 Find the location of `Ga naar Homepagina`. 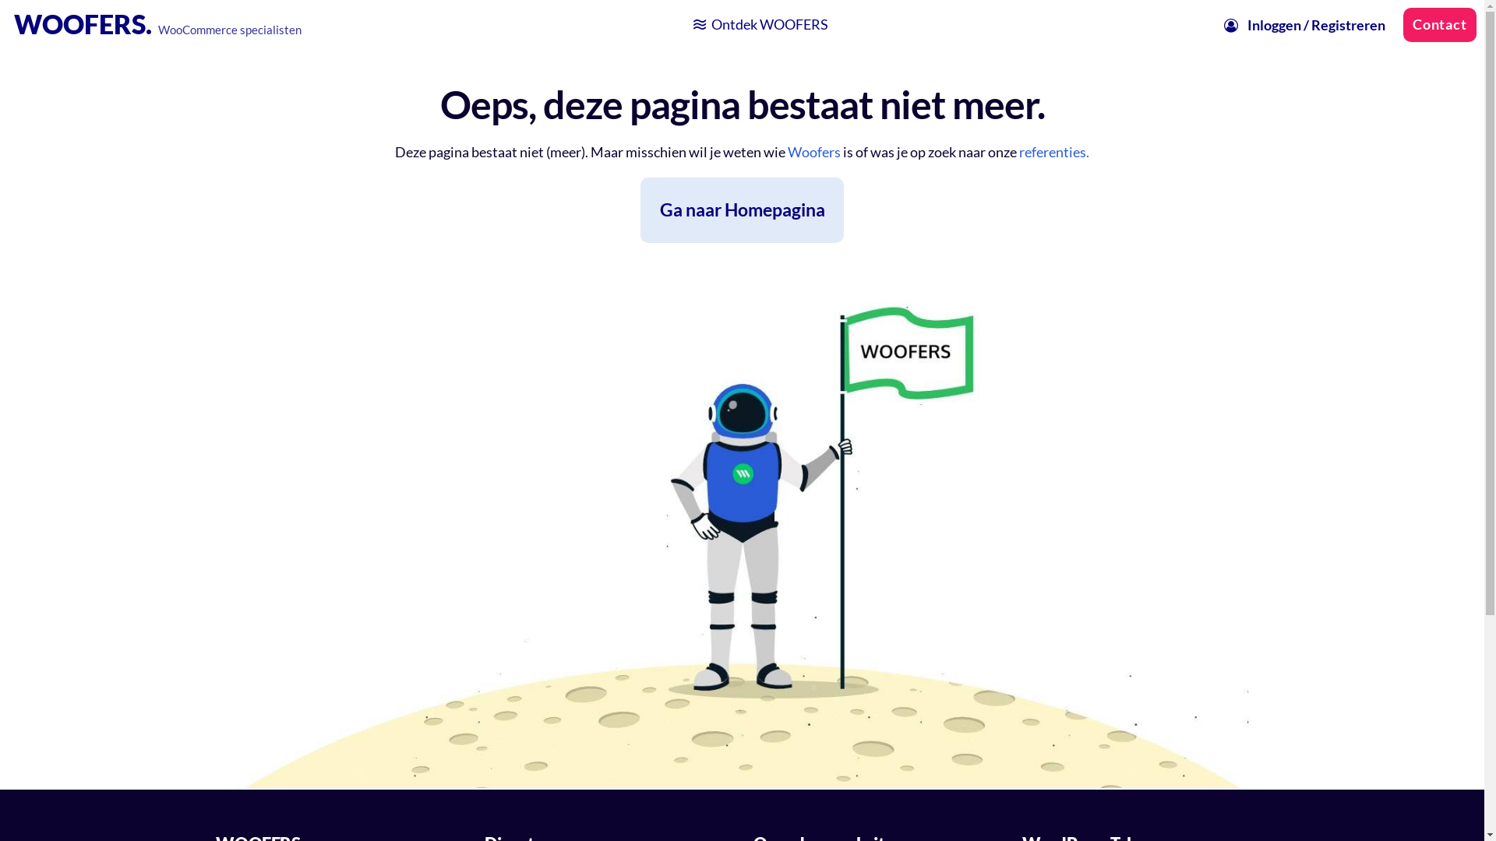

Ga naar Homepagina is located at coordinates (742, 210).